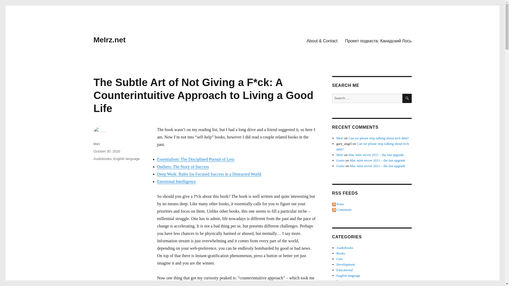 The height and width of the screenshot is (286, 509). I want to click on Essentialism: The Disciplined Pursuit of Less, so click(195, 159).